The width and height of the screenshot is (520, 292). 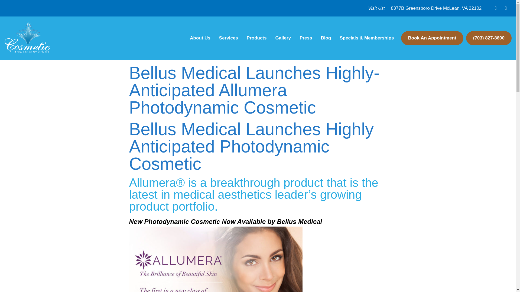 What do you see at coordinates (228, 38) in the screenshot?
I see `Services` at bounding box center [228, 38].